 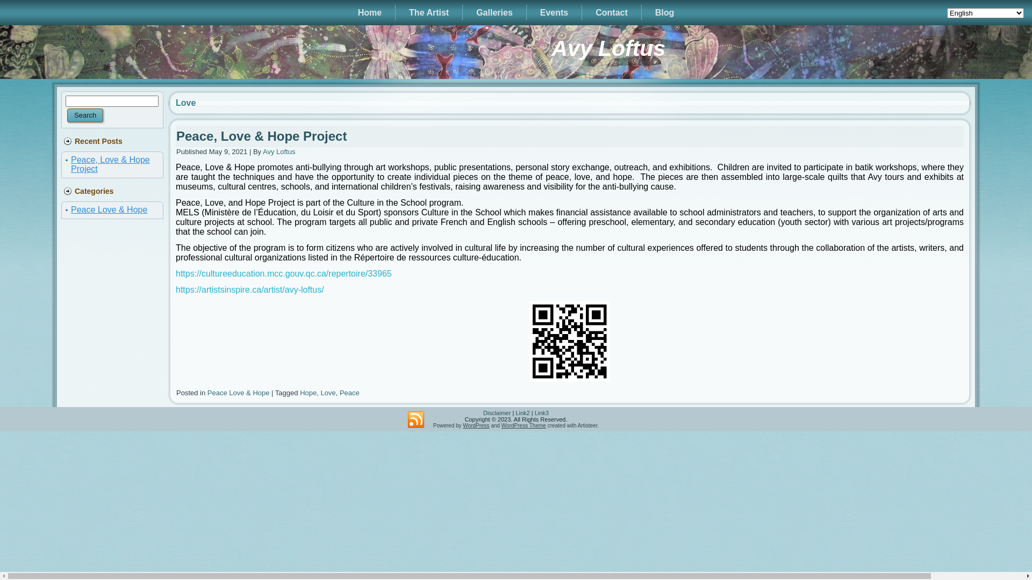 What do you see at coordinates (328, 393) in the screenshot?
I see `Love` at bounding box center [328, 393].